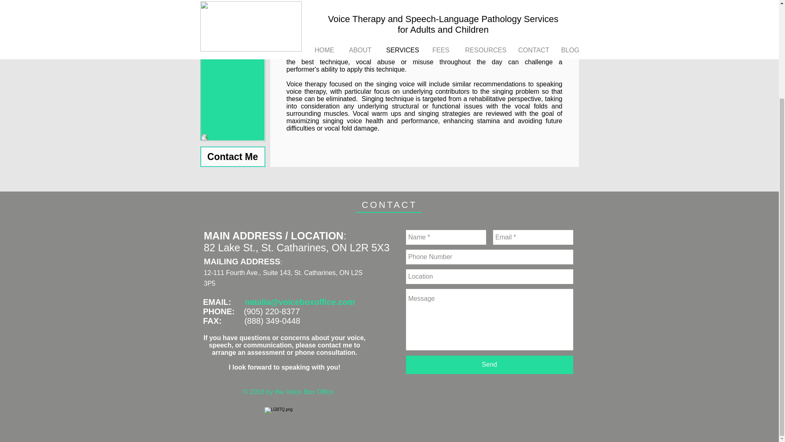 This screenshot has width=785, height=442. Describe the element at coordinates (489, 365) in the screenshot. I see `Send` at that location.